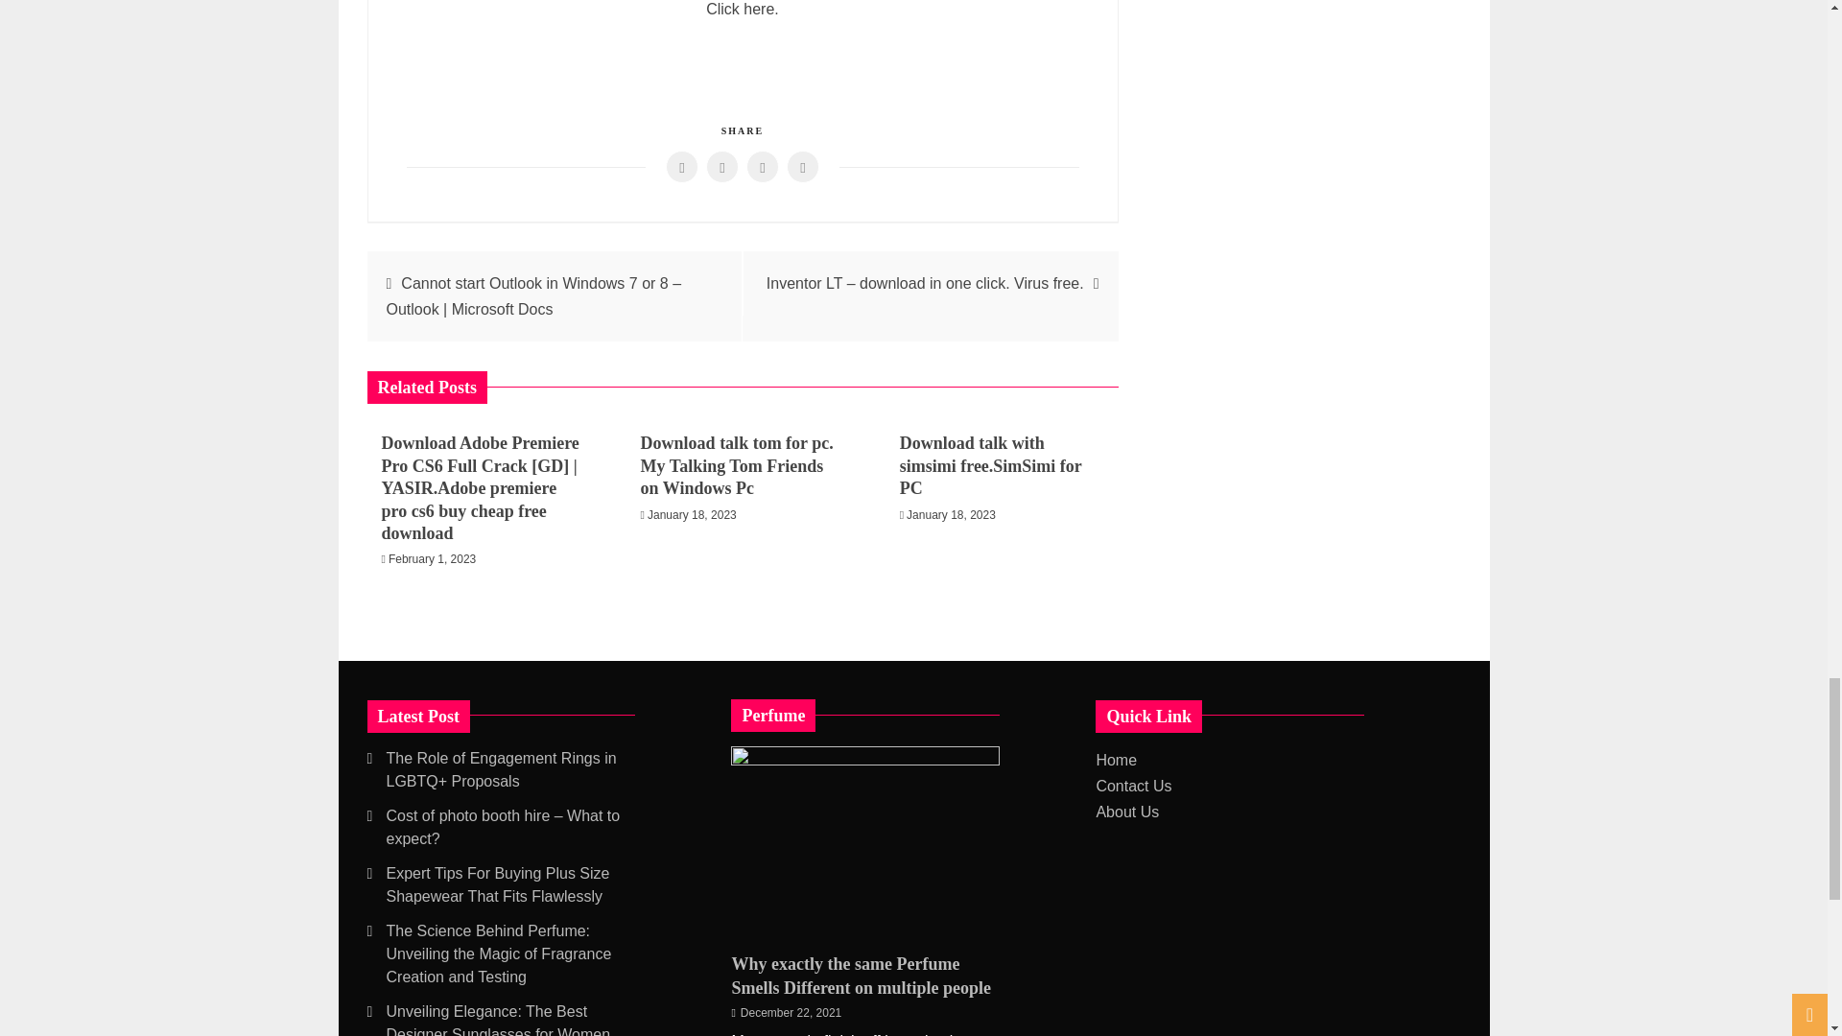 This screenshot has width=1842, height=1036. I want to click on January 18, 2023, so click(951, 515).